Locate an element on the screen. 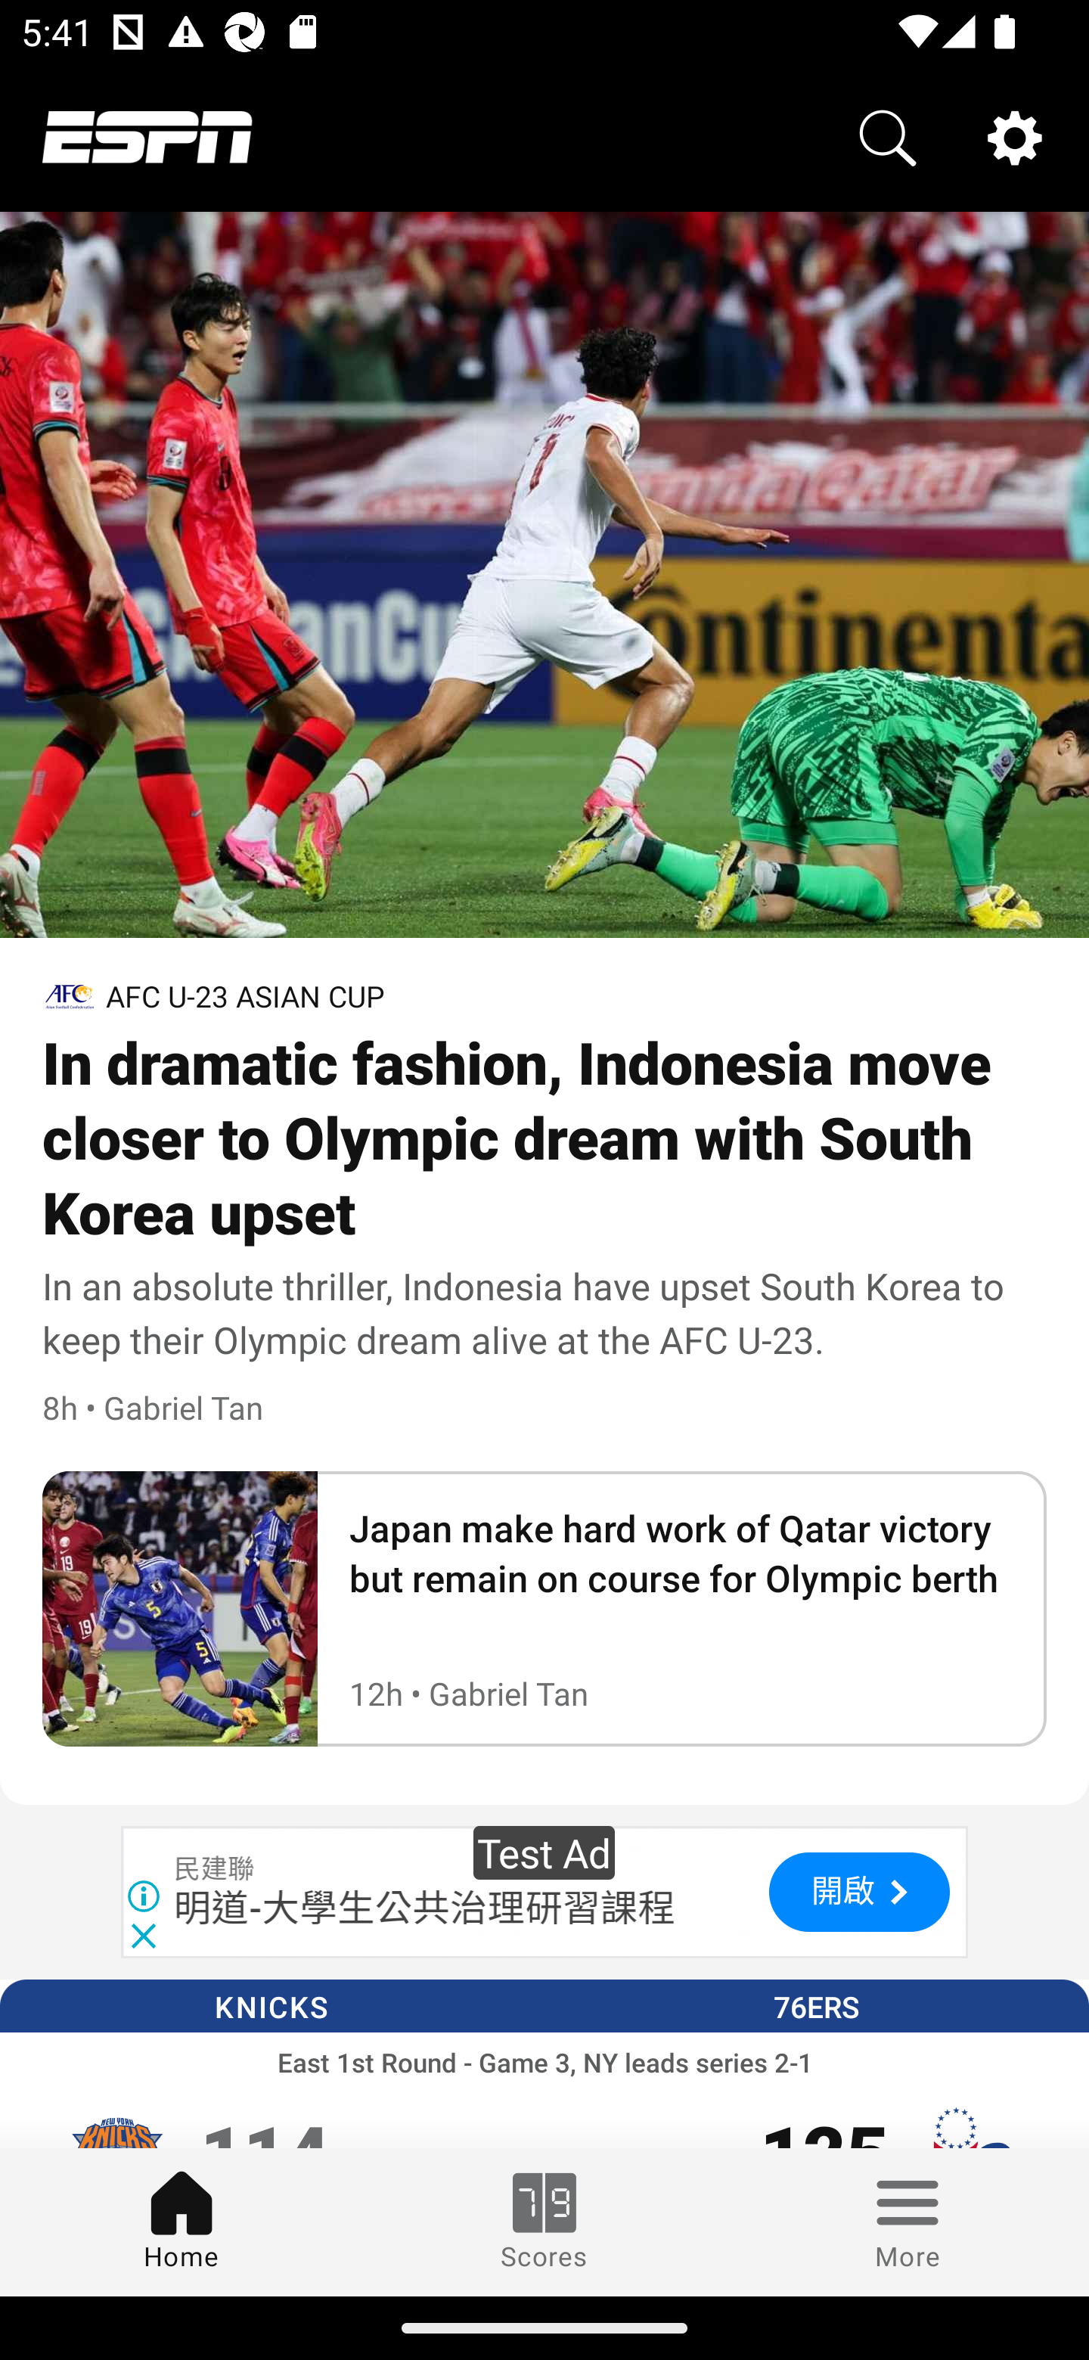 The width and height of the screenshot is (1089, 2360). Search is located at coordinates (888, 136).